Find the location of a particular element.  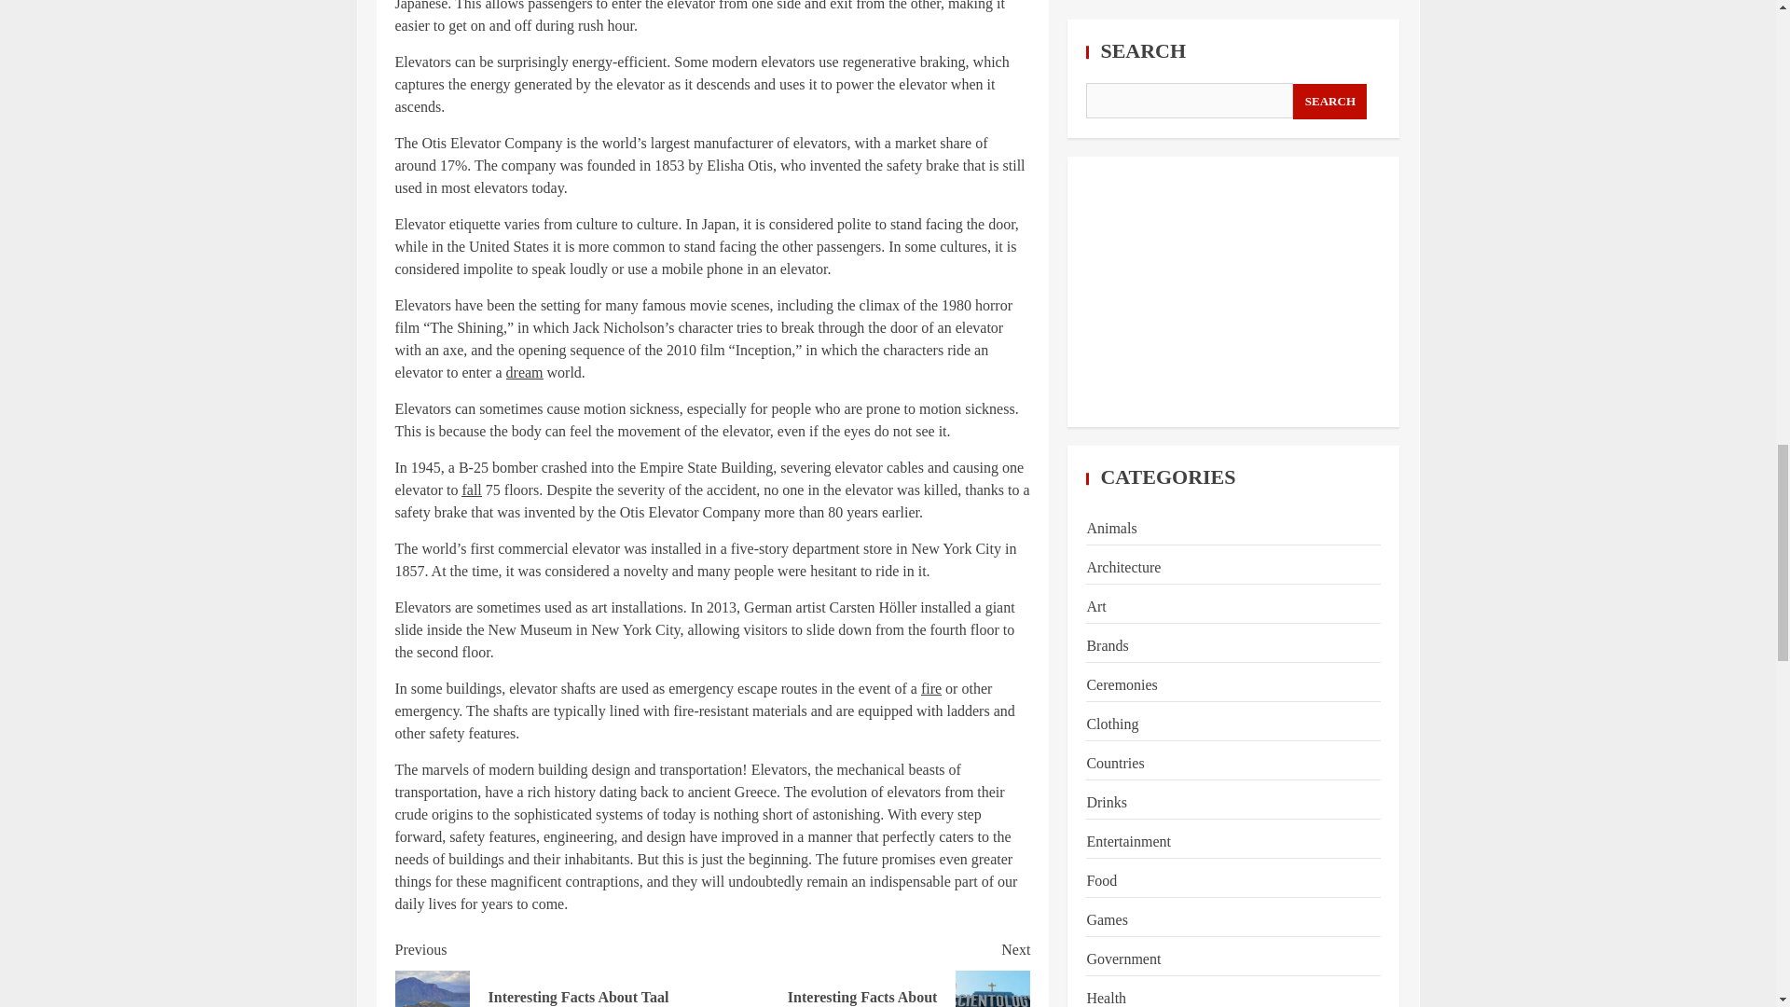

fire is located at coordinates (472, 490).